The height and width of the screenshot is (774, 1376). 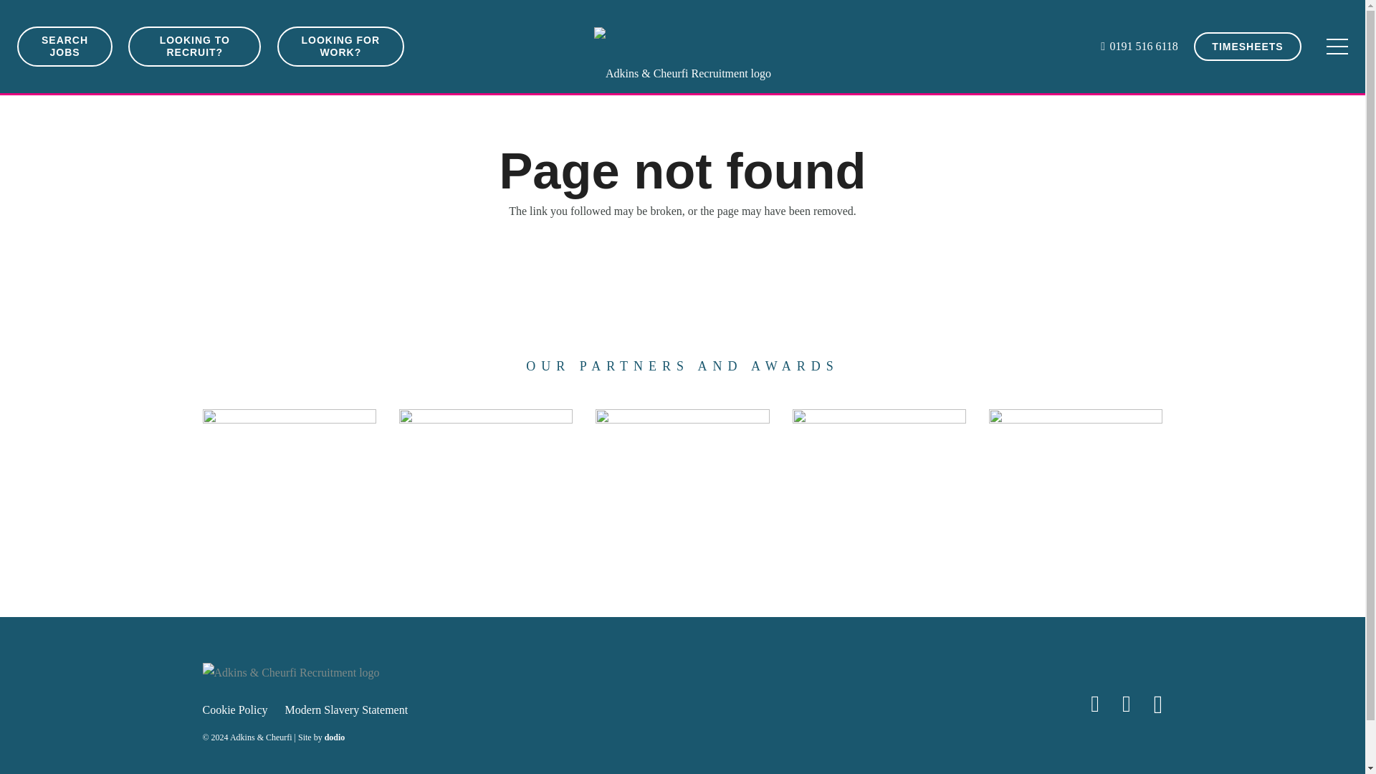 I want to click on 0191 516 6118, so click(x=1139, y=46).